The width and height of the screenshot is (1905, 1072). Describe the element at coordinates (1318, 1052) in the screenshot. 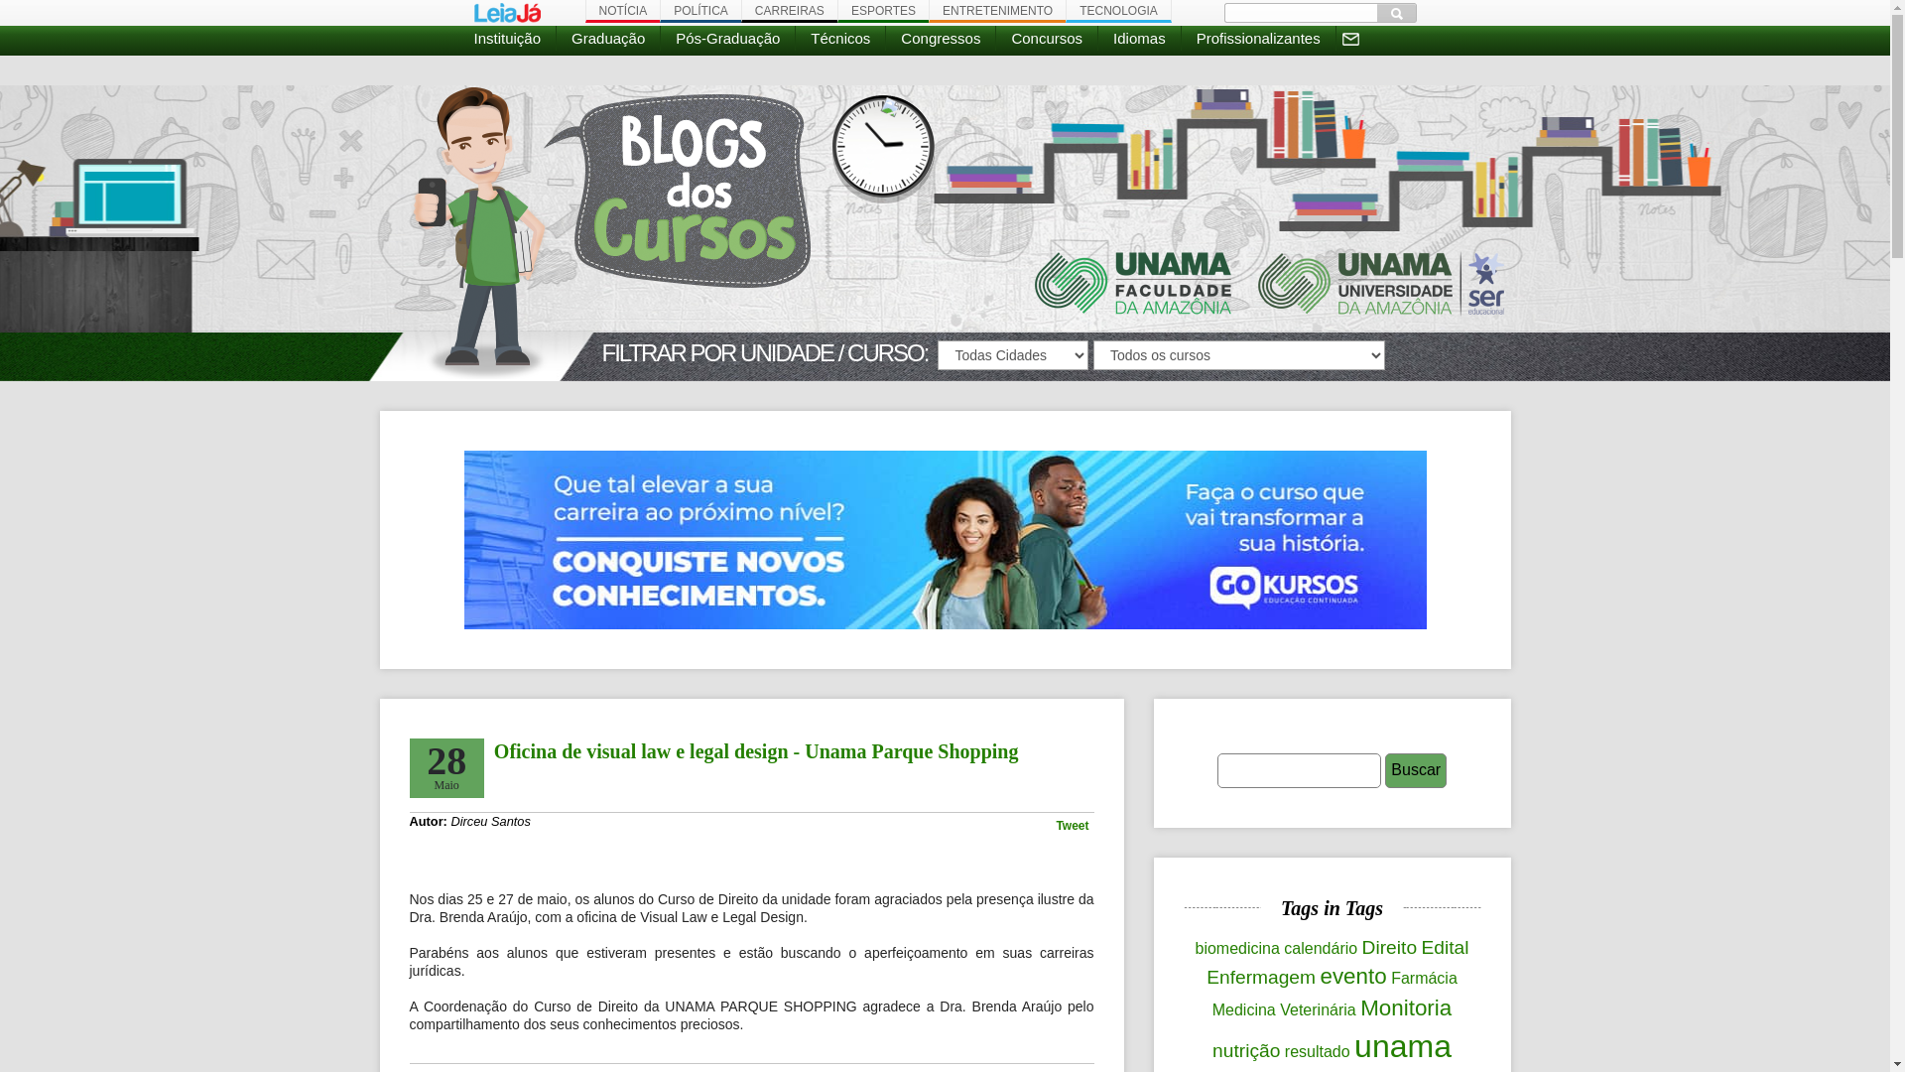

I see `resultado` at that location.